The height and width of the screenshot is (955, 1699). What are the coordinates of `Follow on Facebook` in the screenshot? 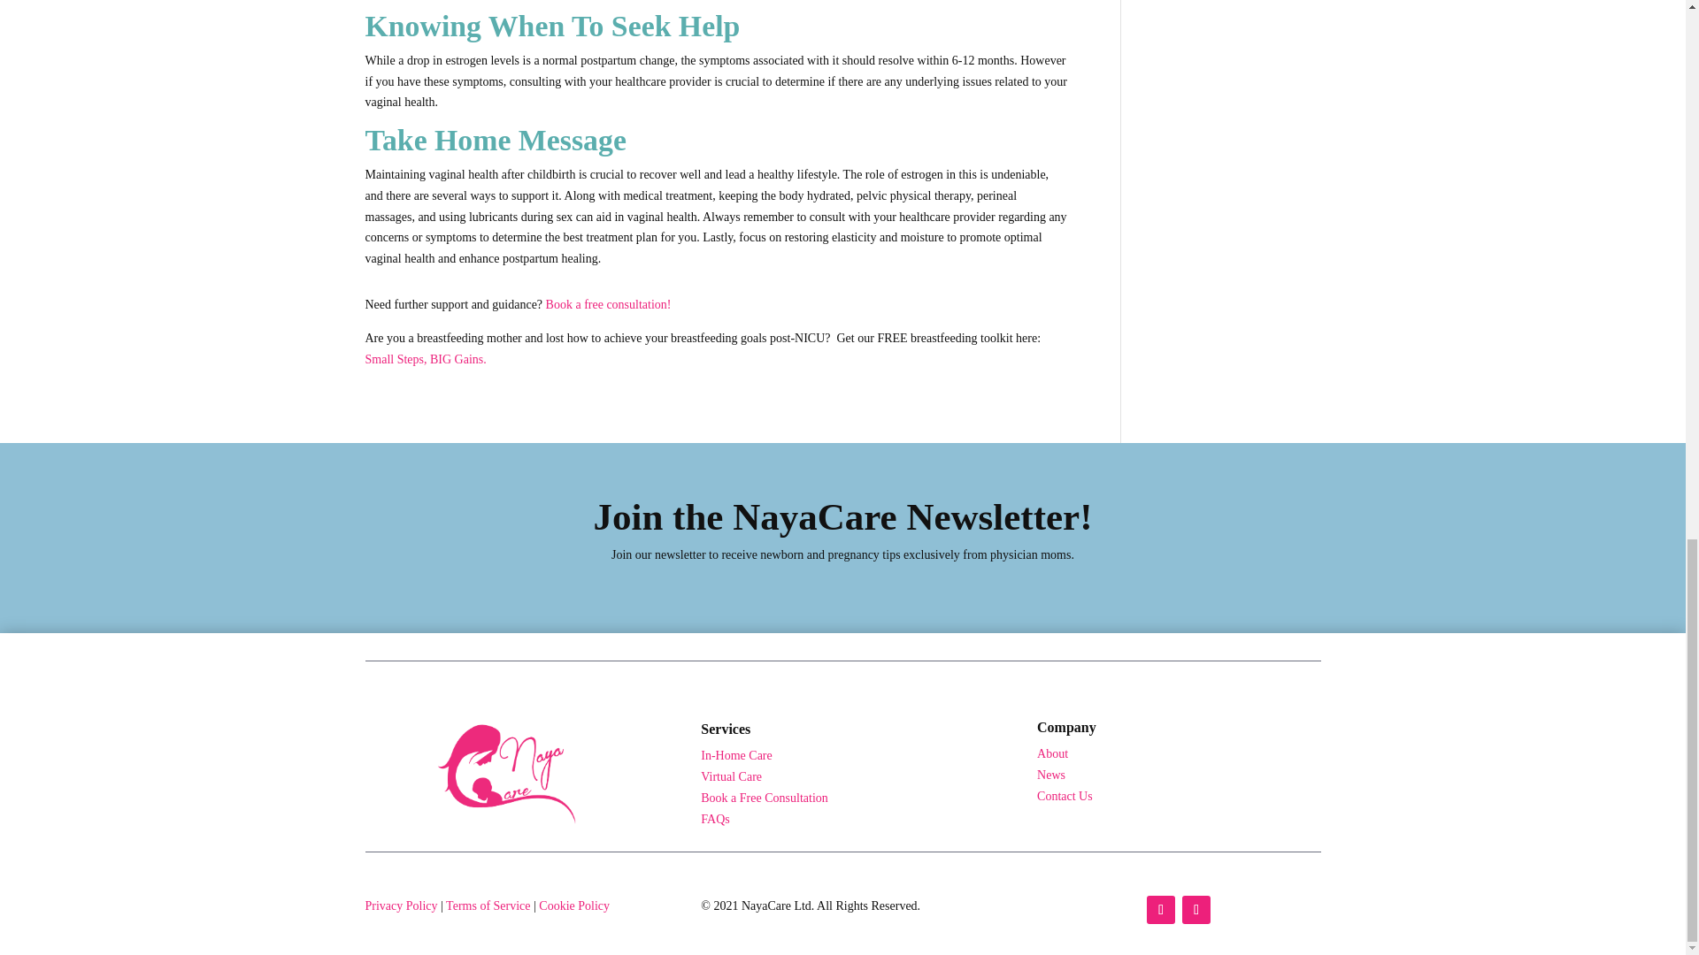 It's located at (1161, 910).